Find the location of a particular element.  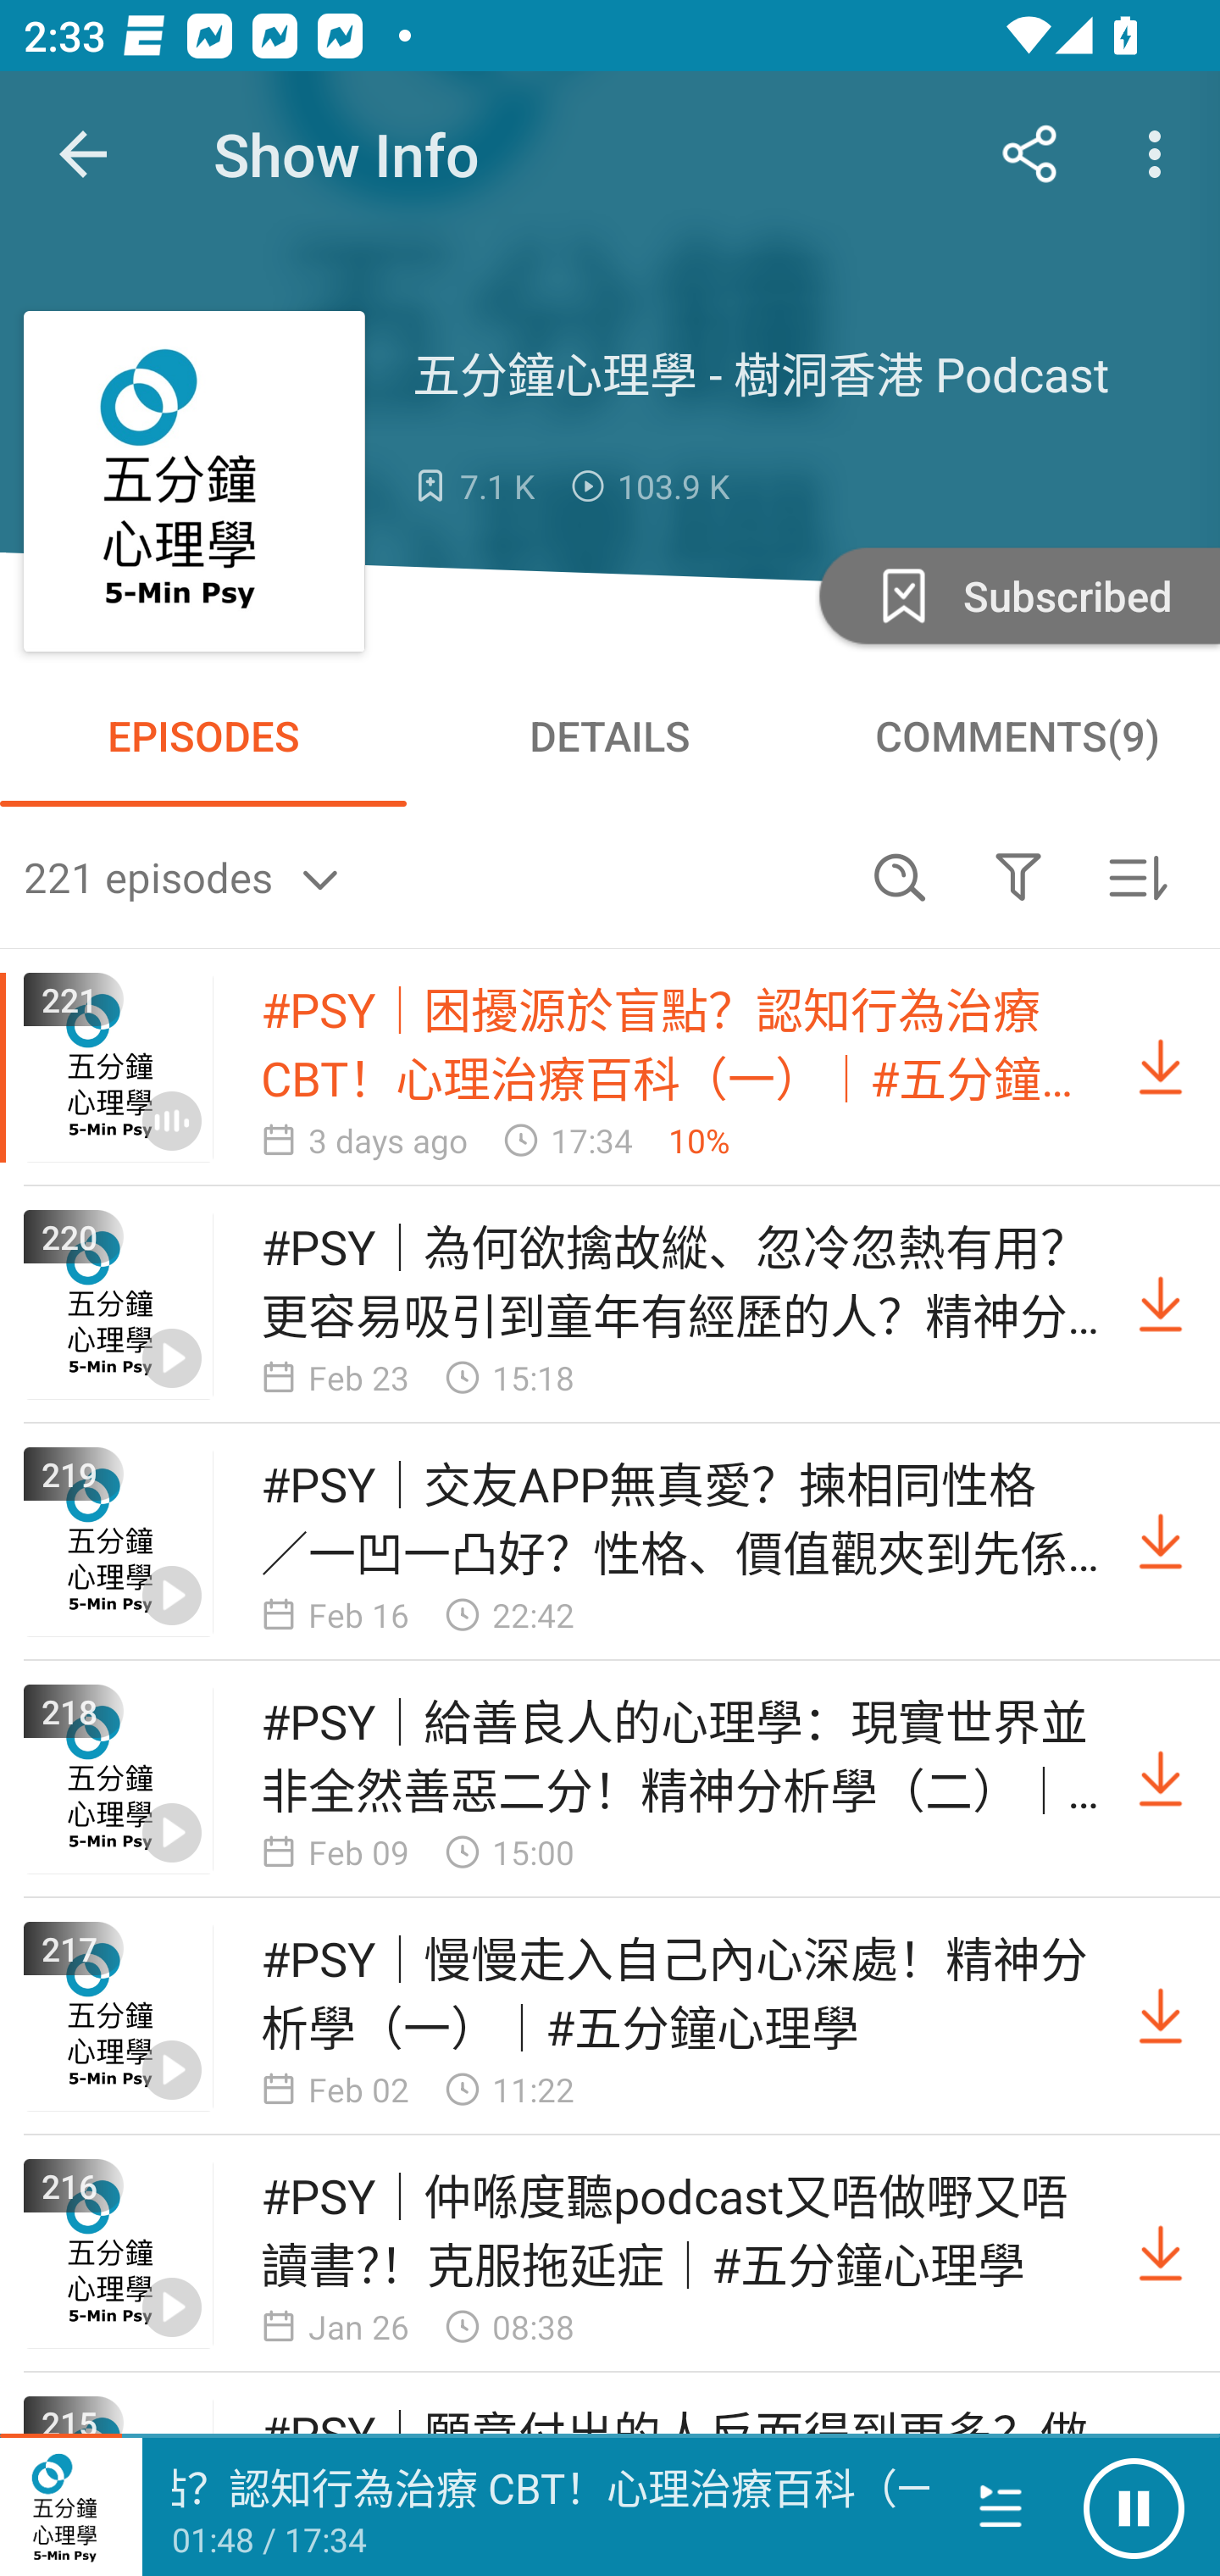

EPISODES is located at coordinates (203, 736).